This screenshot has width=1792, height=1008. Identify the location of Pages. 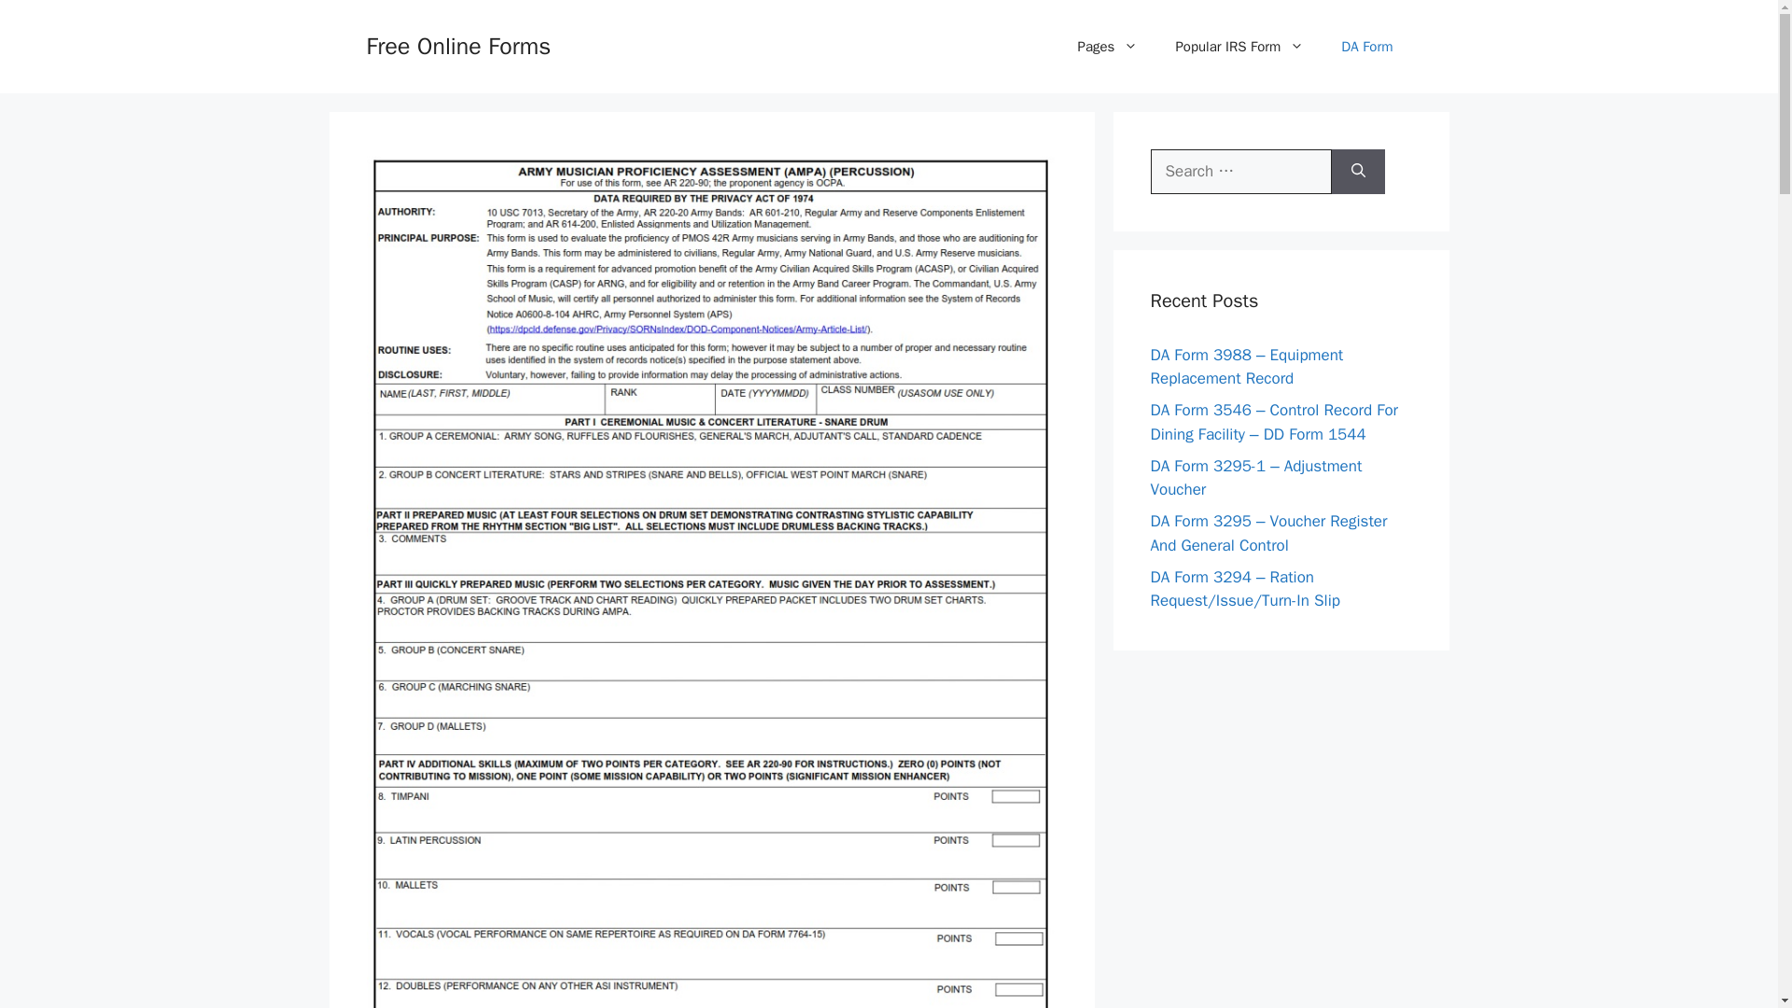
(1108, 47).